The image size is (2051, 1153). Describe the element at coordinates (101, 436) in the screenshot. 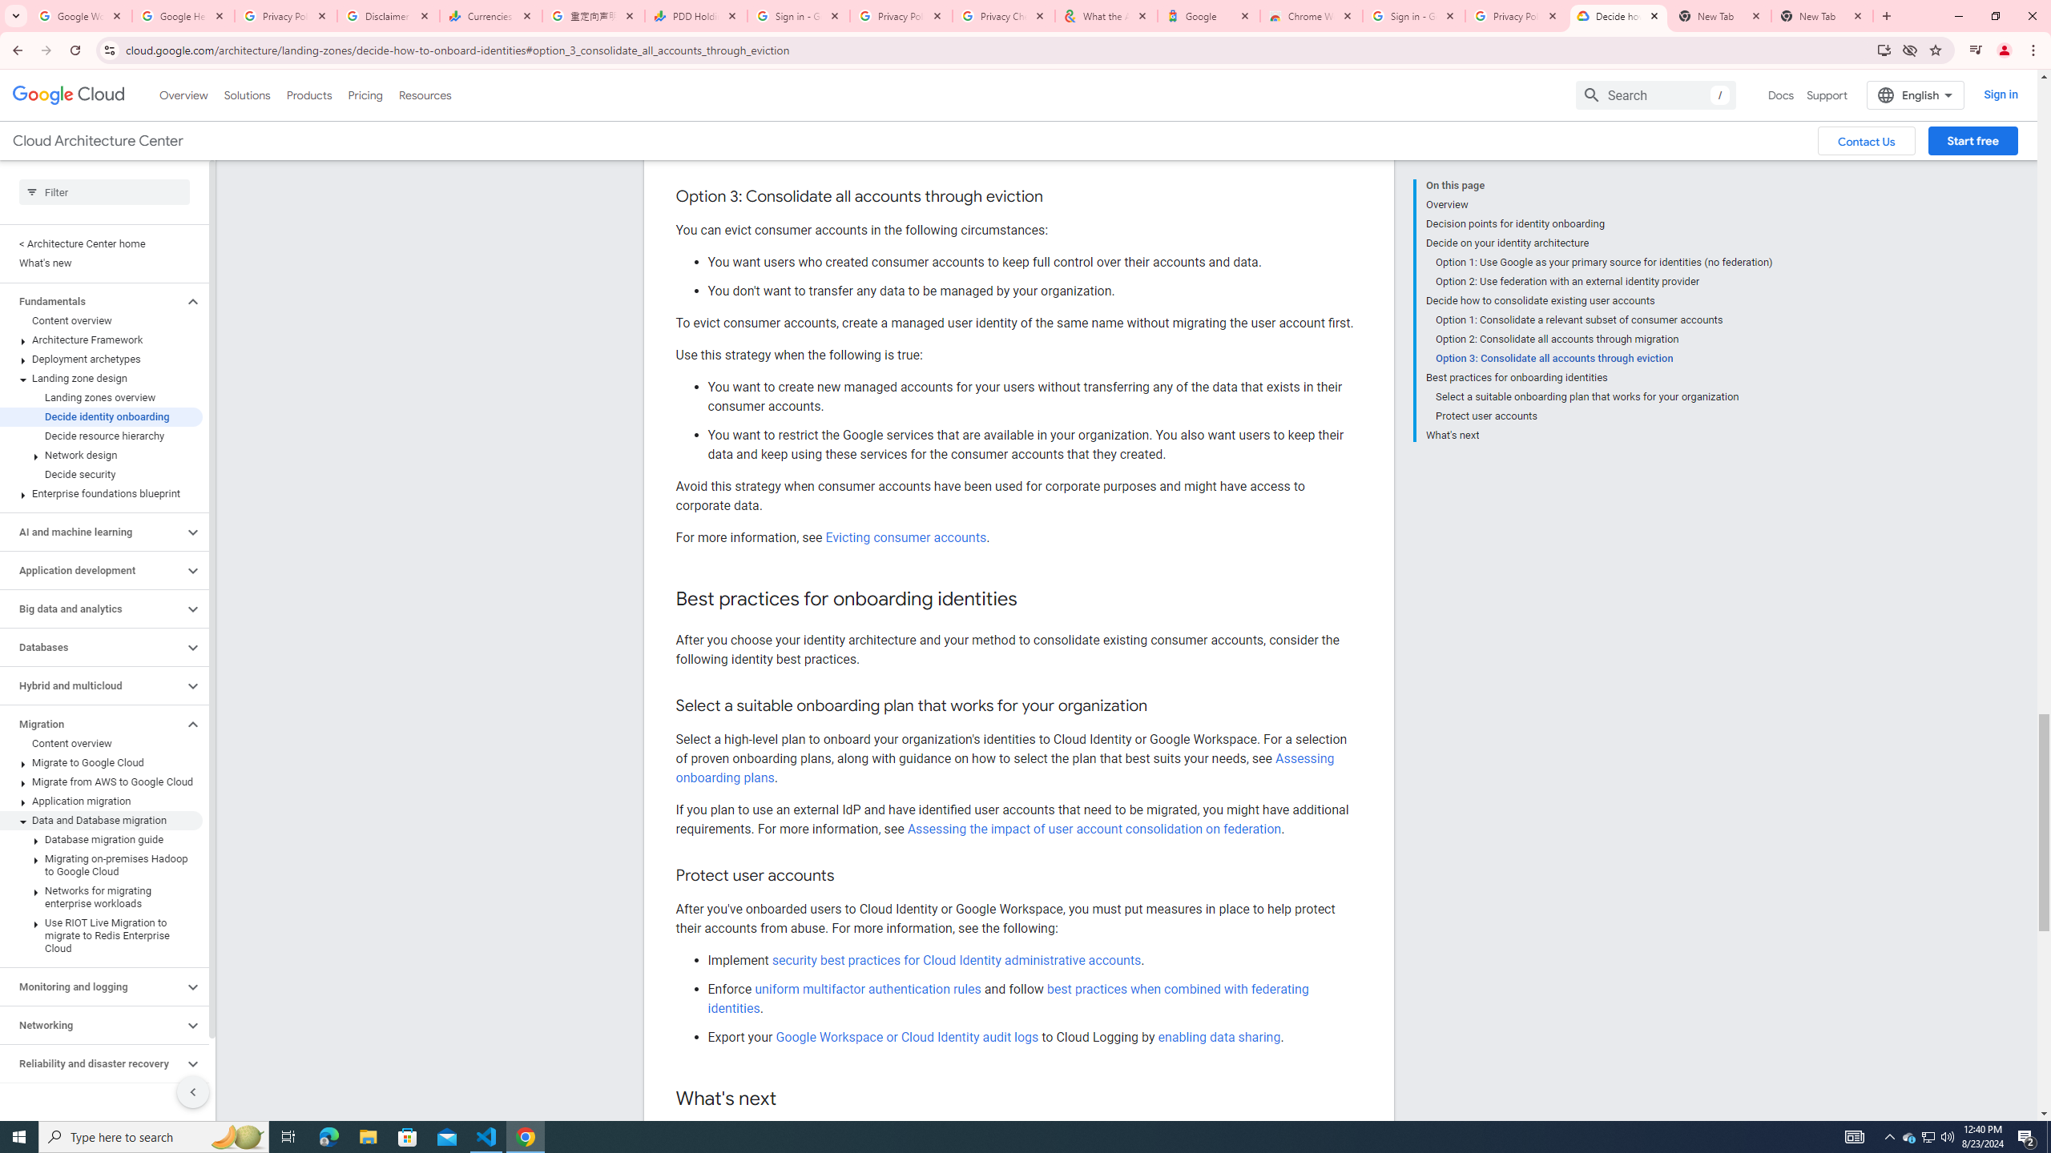

I see `Decide resource hierarchy` at that location.